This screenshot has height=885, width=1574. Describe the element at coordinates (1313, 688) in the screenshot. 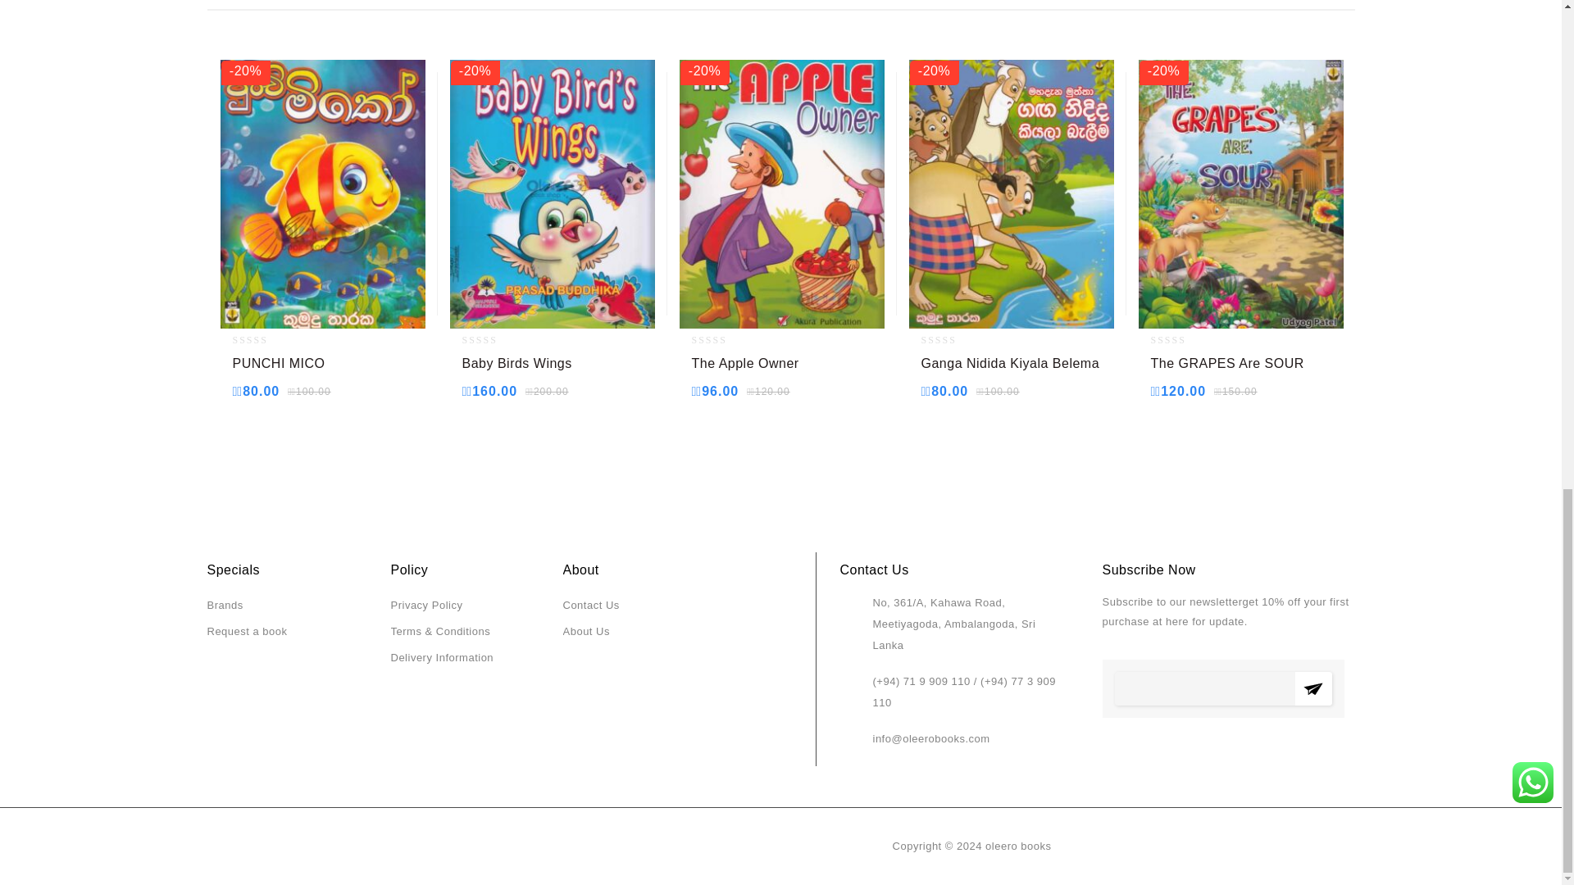

I see `Subscribe` at that location.